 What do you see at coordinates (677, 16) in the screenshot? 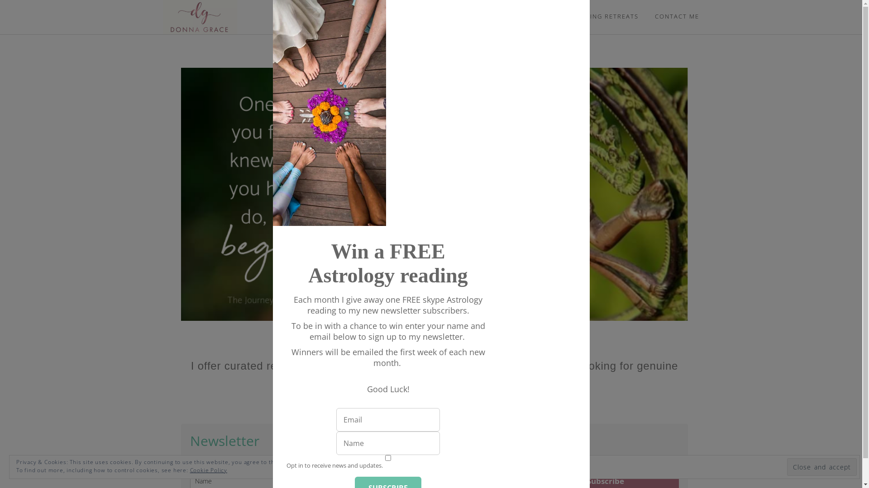
I see `CONTACT ME` at bounding box center [677, 16].